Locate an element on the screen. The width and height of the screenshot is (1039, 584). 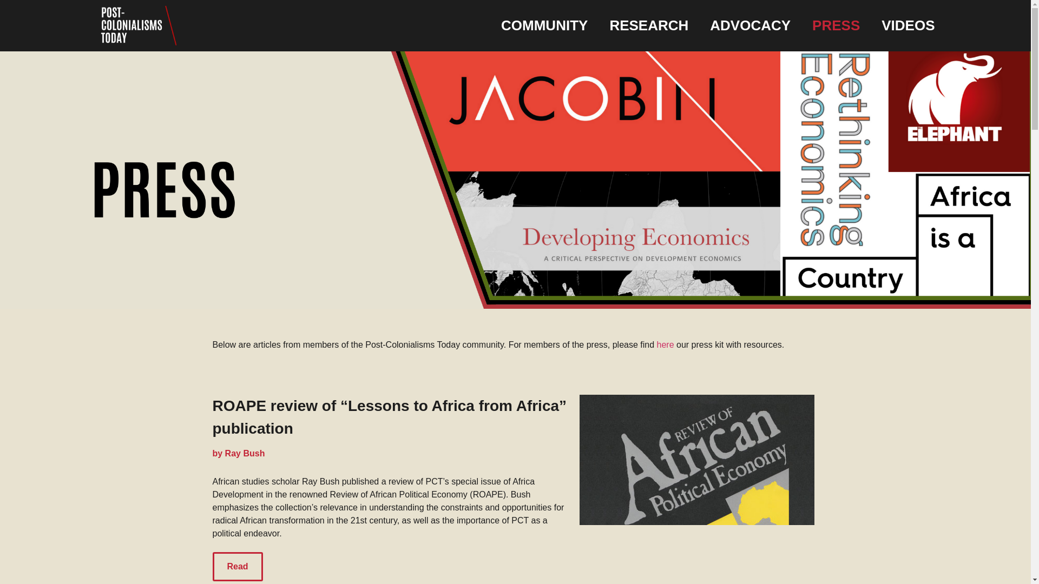
COMMUNITY is located at coordinates (544, 26).